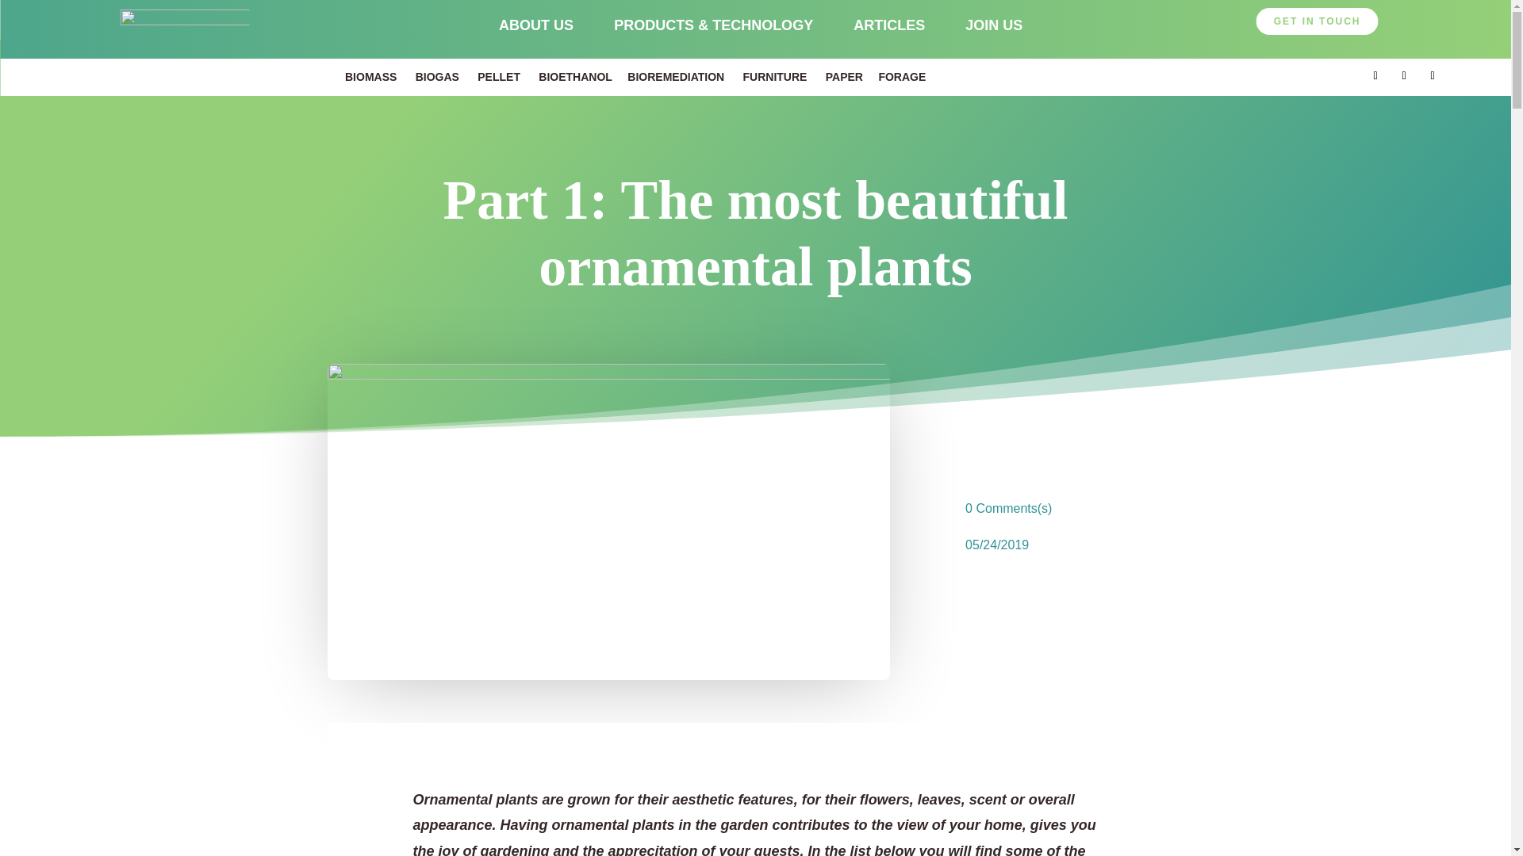 The width and height of the screenshot is (1523, 856). Describe the element at coordinates (902, 76) in the screenshot. I see `FORAGE` at that location.